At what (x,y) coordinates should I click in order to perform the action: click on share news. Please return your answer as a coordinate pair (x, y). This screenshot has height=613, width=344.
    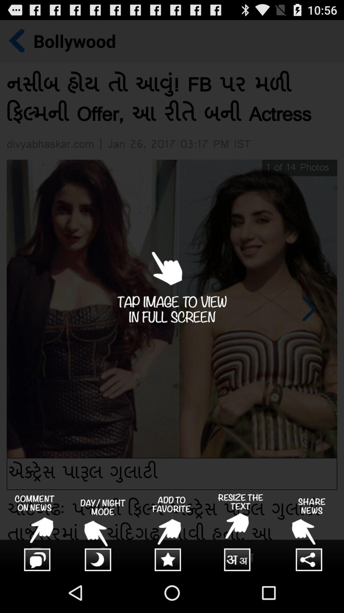
    Looking at the image, I should click on (310, 533).